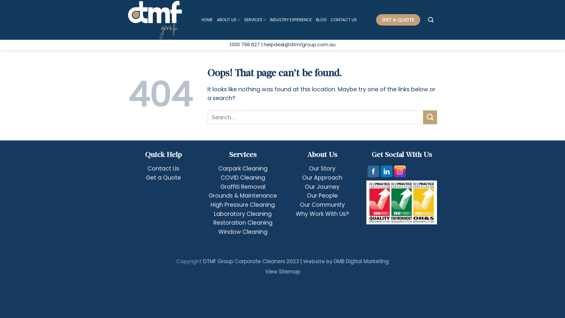 The height and width of the screenshot is (318, 565). Describe the element at coordinates (243, 168) in the screenshot. I see `Carpark Cleaning` at that location.